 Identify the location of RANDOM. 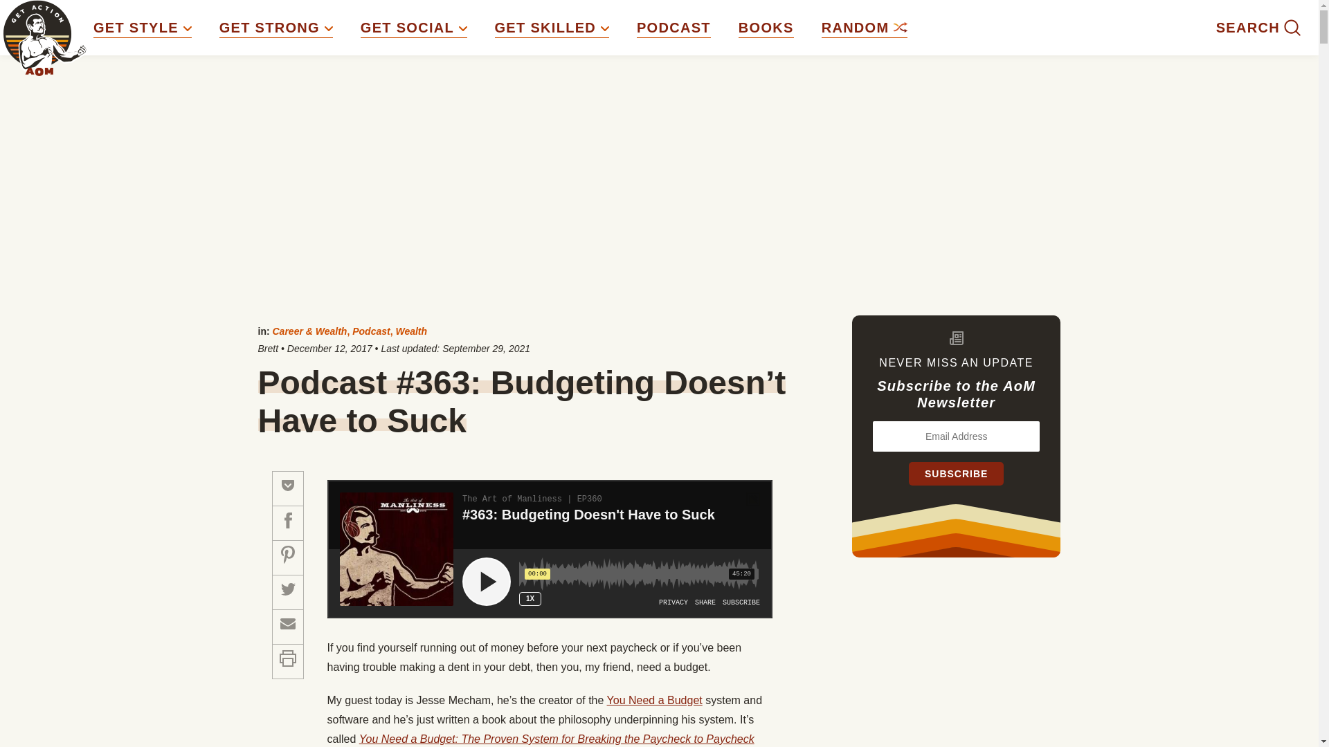
(864, 28).